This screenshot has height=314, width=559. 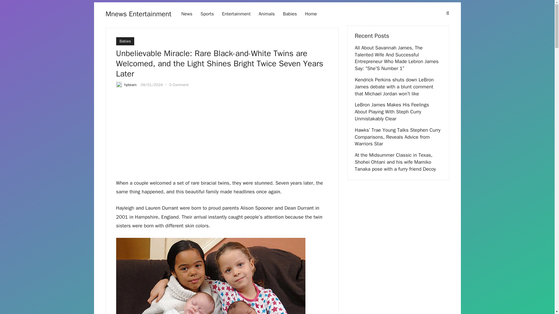 I want to click on hpteam, so click(x=130, y=85).